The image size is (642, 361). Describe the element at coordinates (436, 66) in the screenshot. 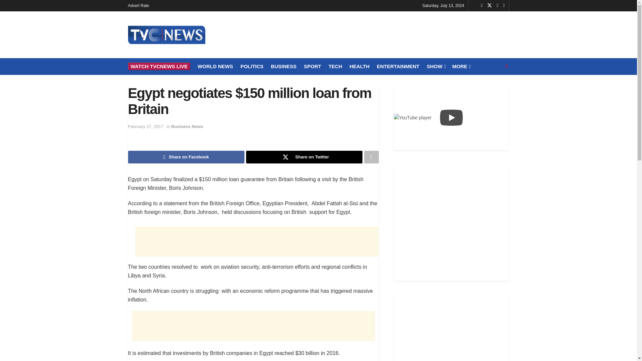

I see `SHOW` at that location.